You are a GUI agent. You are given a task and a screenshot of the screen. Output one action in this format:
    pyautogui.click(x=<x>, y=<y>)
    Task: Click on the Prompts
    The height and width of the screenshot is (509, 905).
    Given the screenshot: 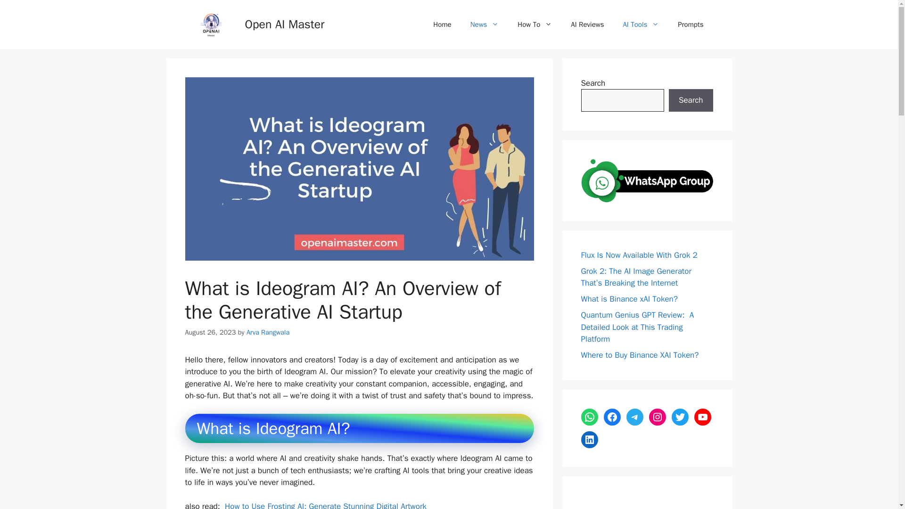 What is the action you would take?
    pyautogui.click(x=691, y=25)
    